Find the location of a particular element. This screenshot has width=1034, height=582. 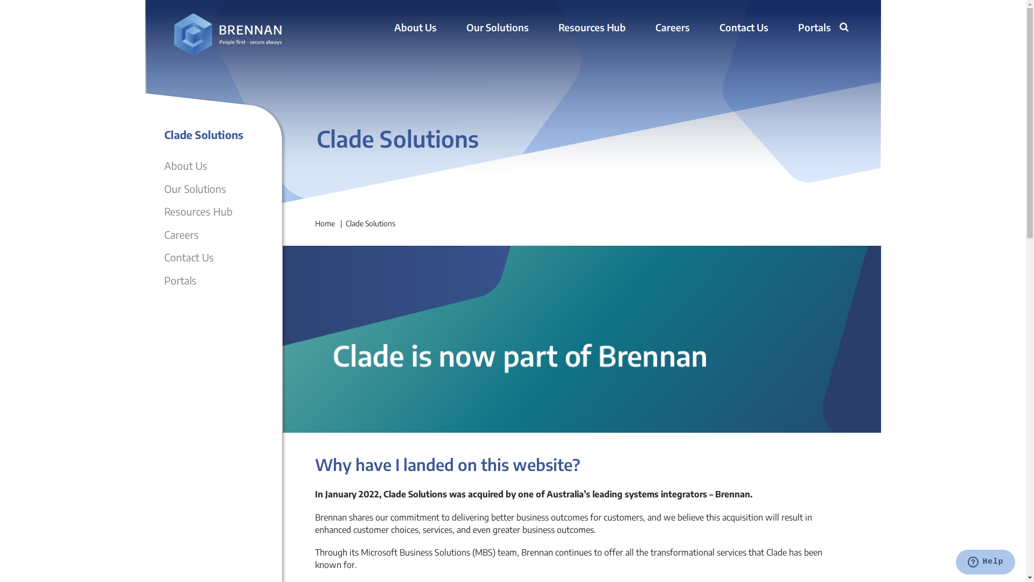

Careers is located at coordinates (672, 28).